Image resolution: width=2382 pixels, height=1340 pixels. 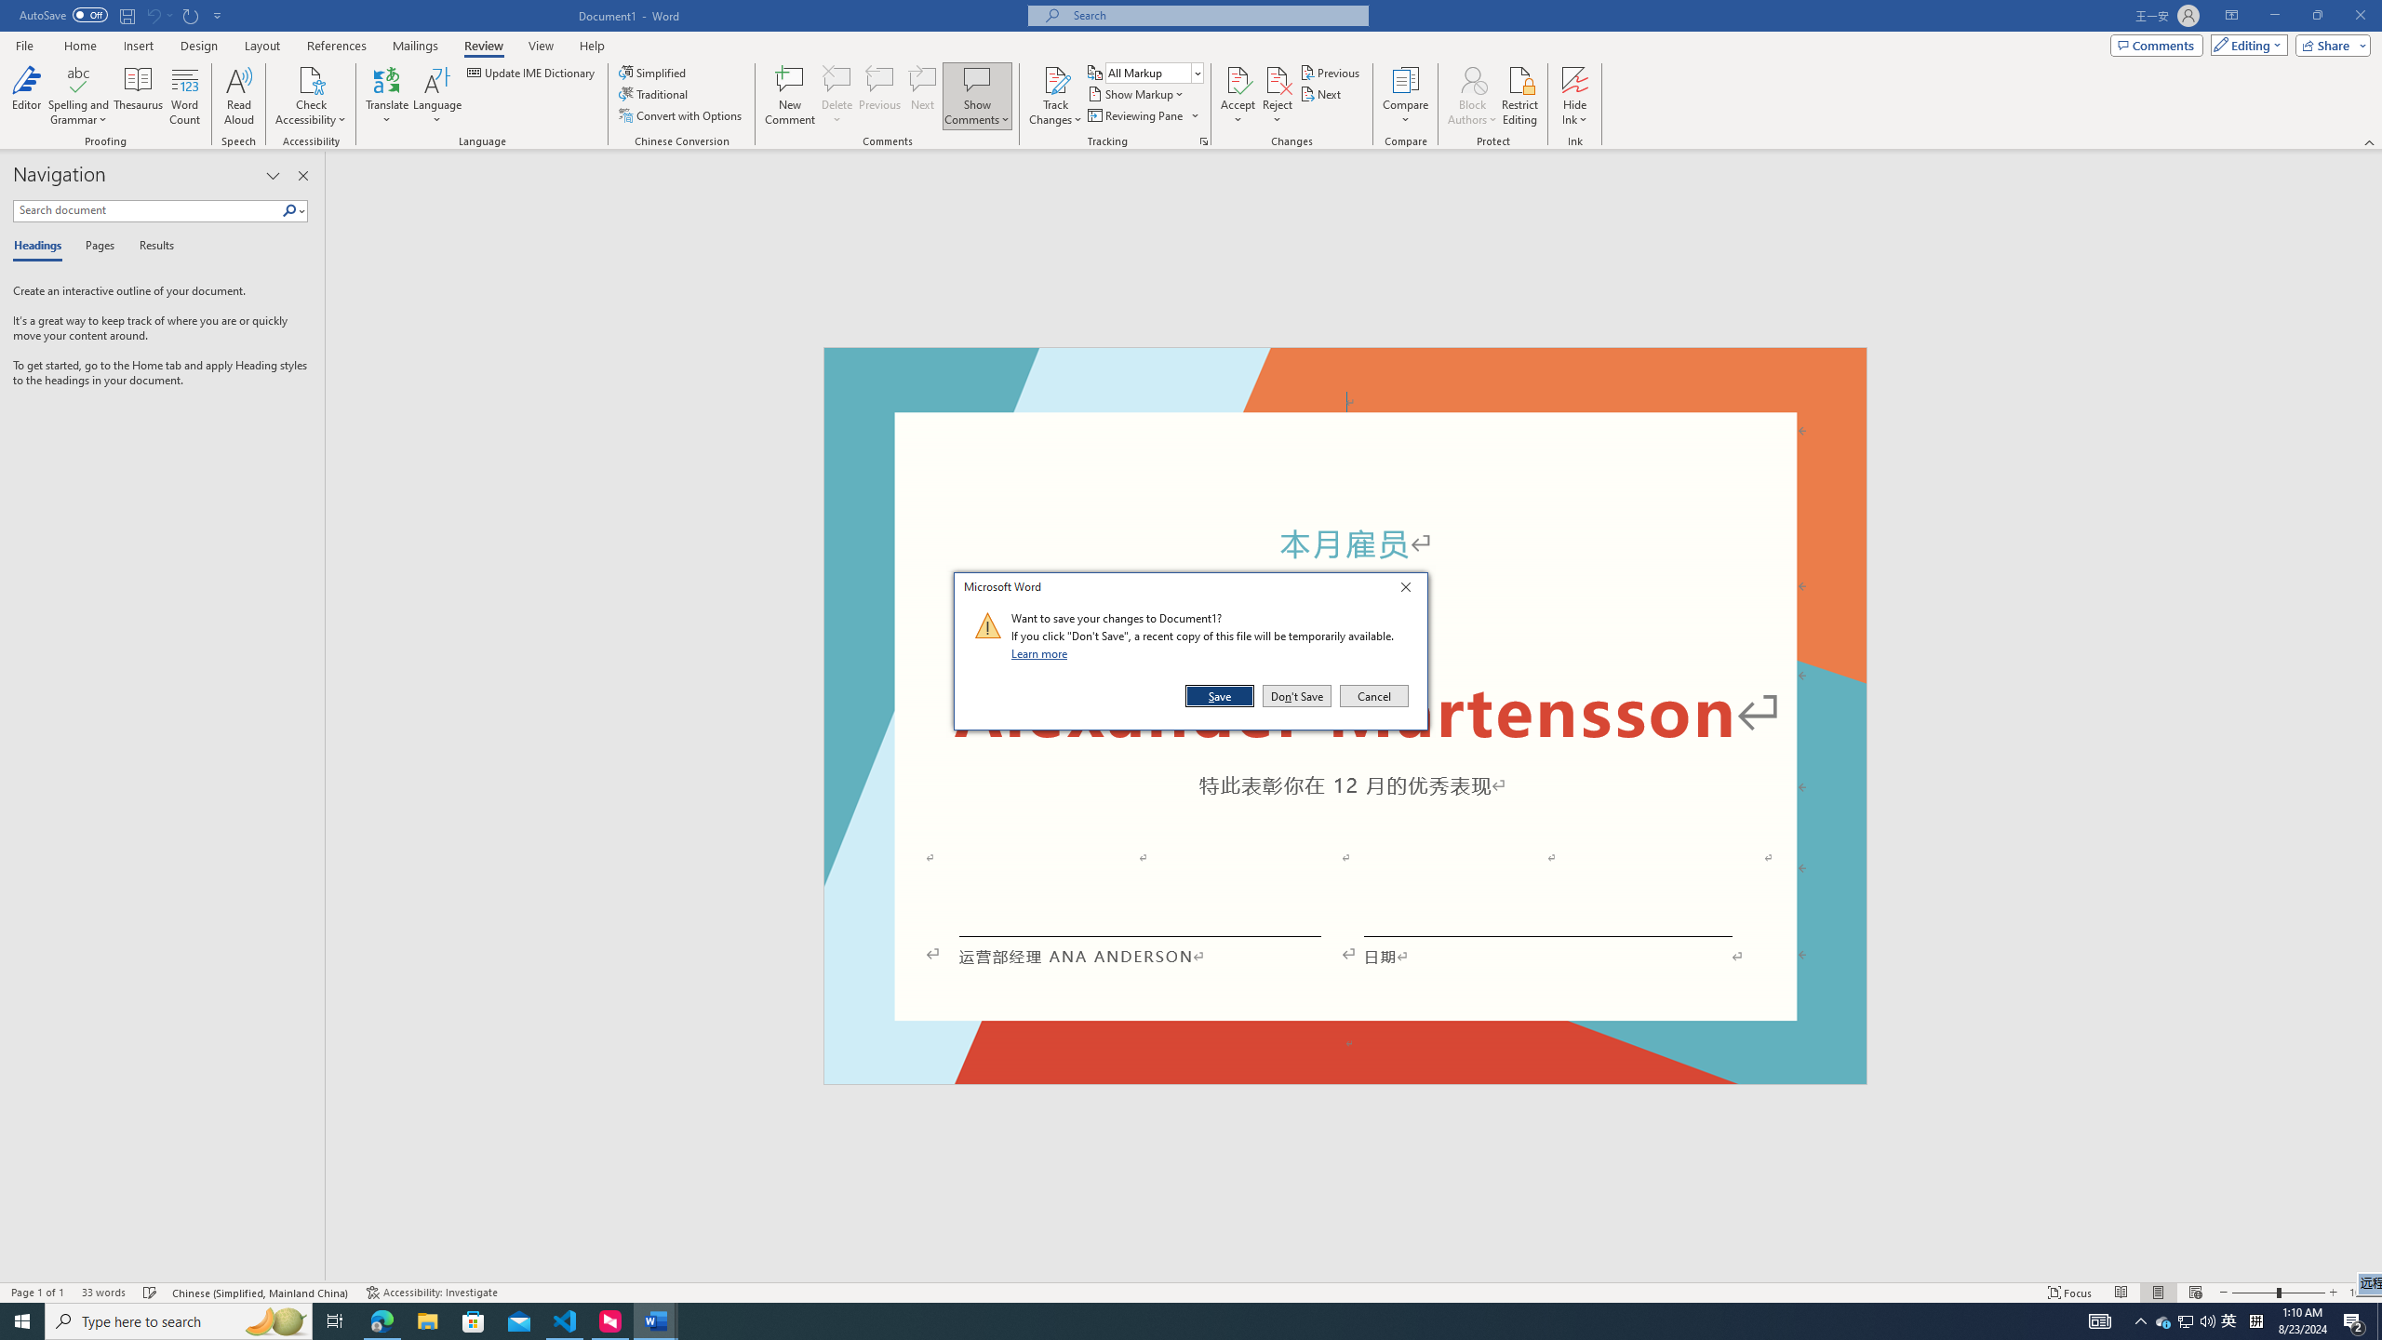 I want to click on Help, so click(x=592, y=46).